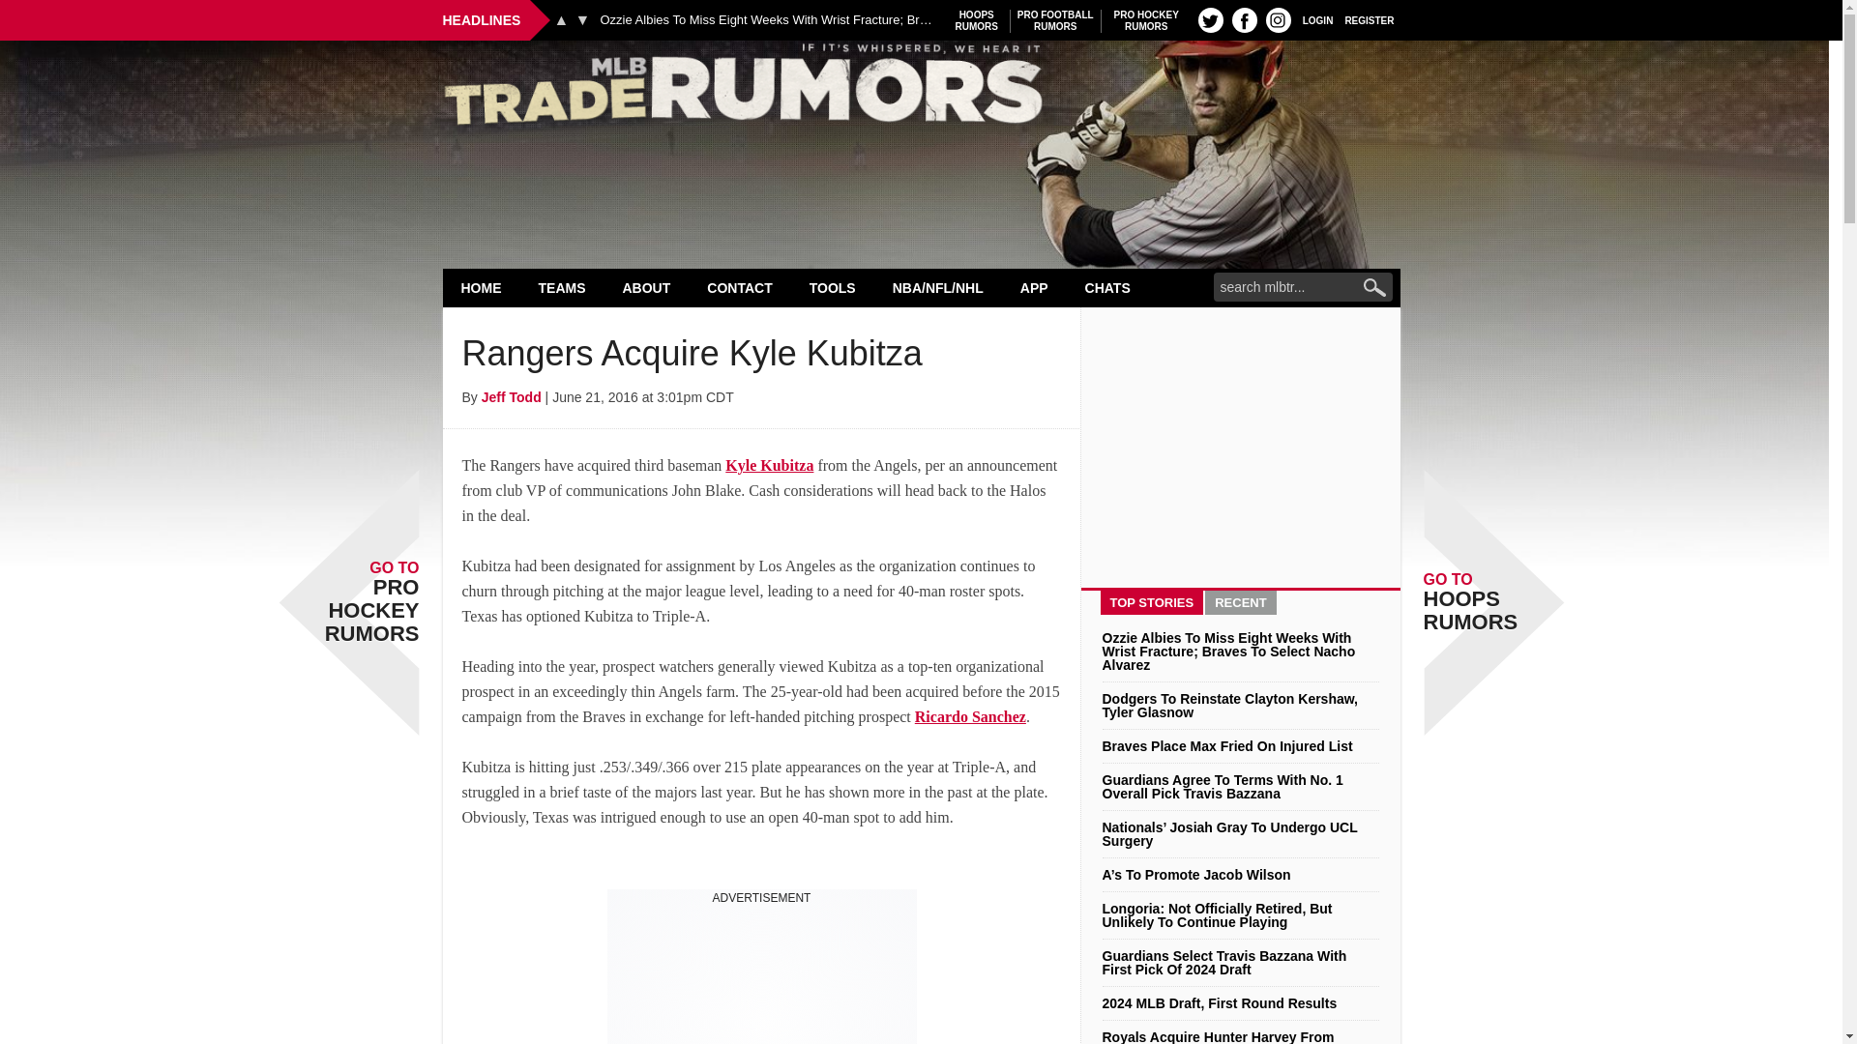 The height and width of the screenshot is (1044, 1857). Describe the element at coordinates (482, 287) in the screenshot. I see `HOME` at that location.